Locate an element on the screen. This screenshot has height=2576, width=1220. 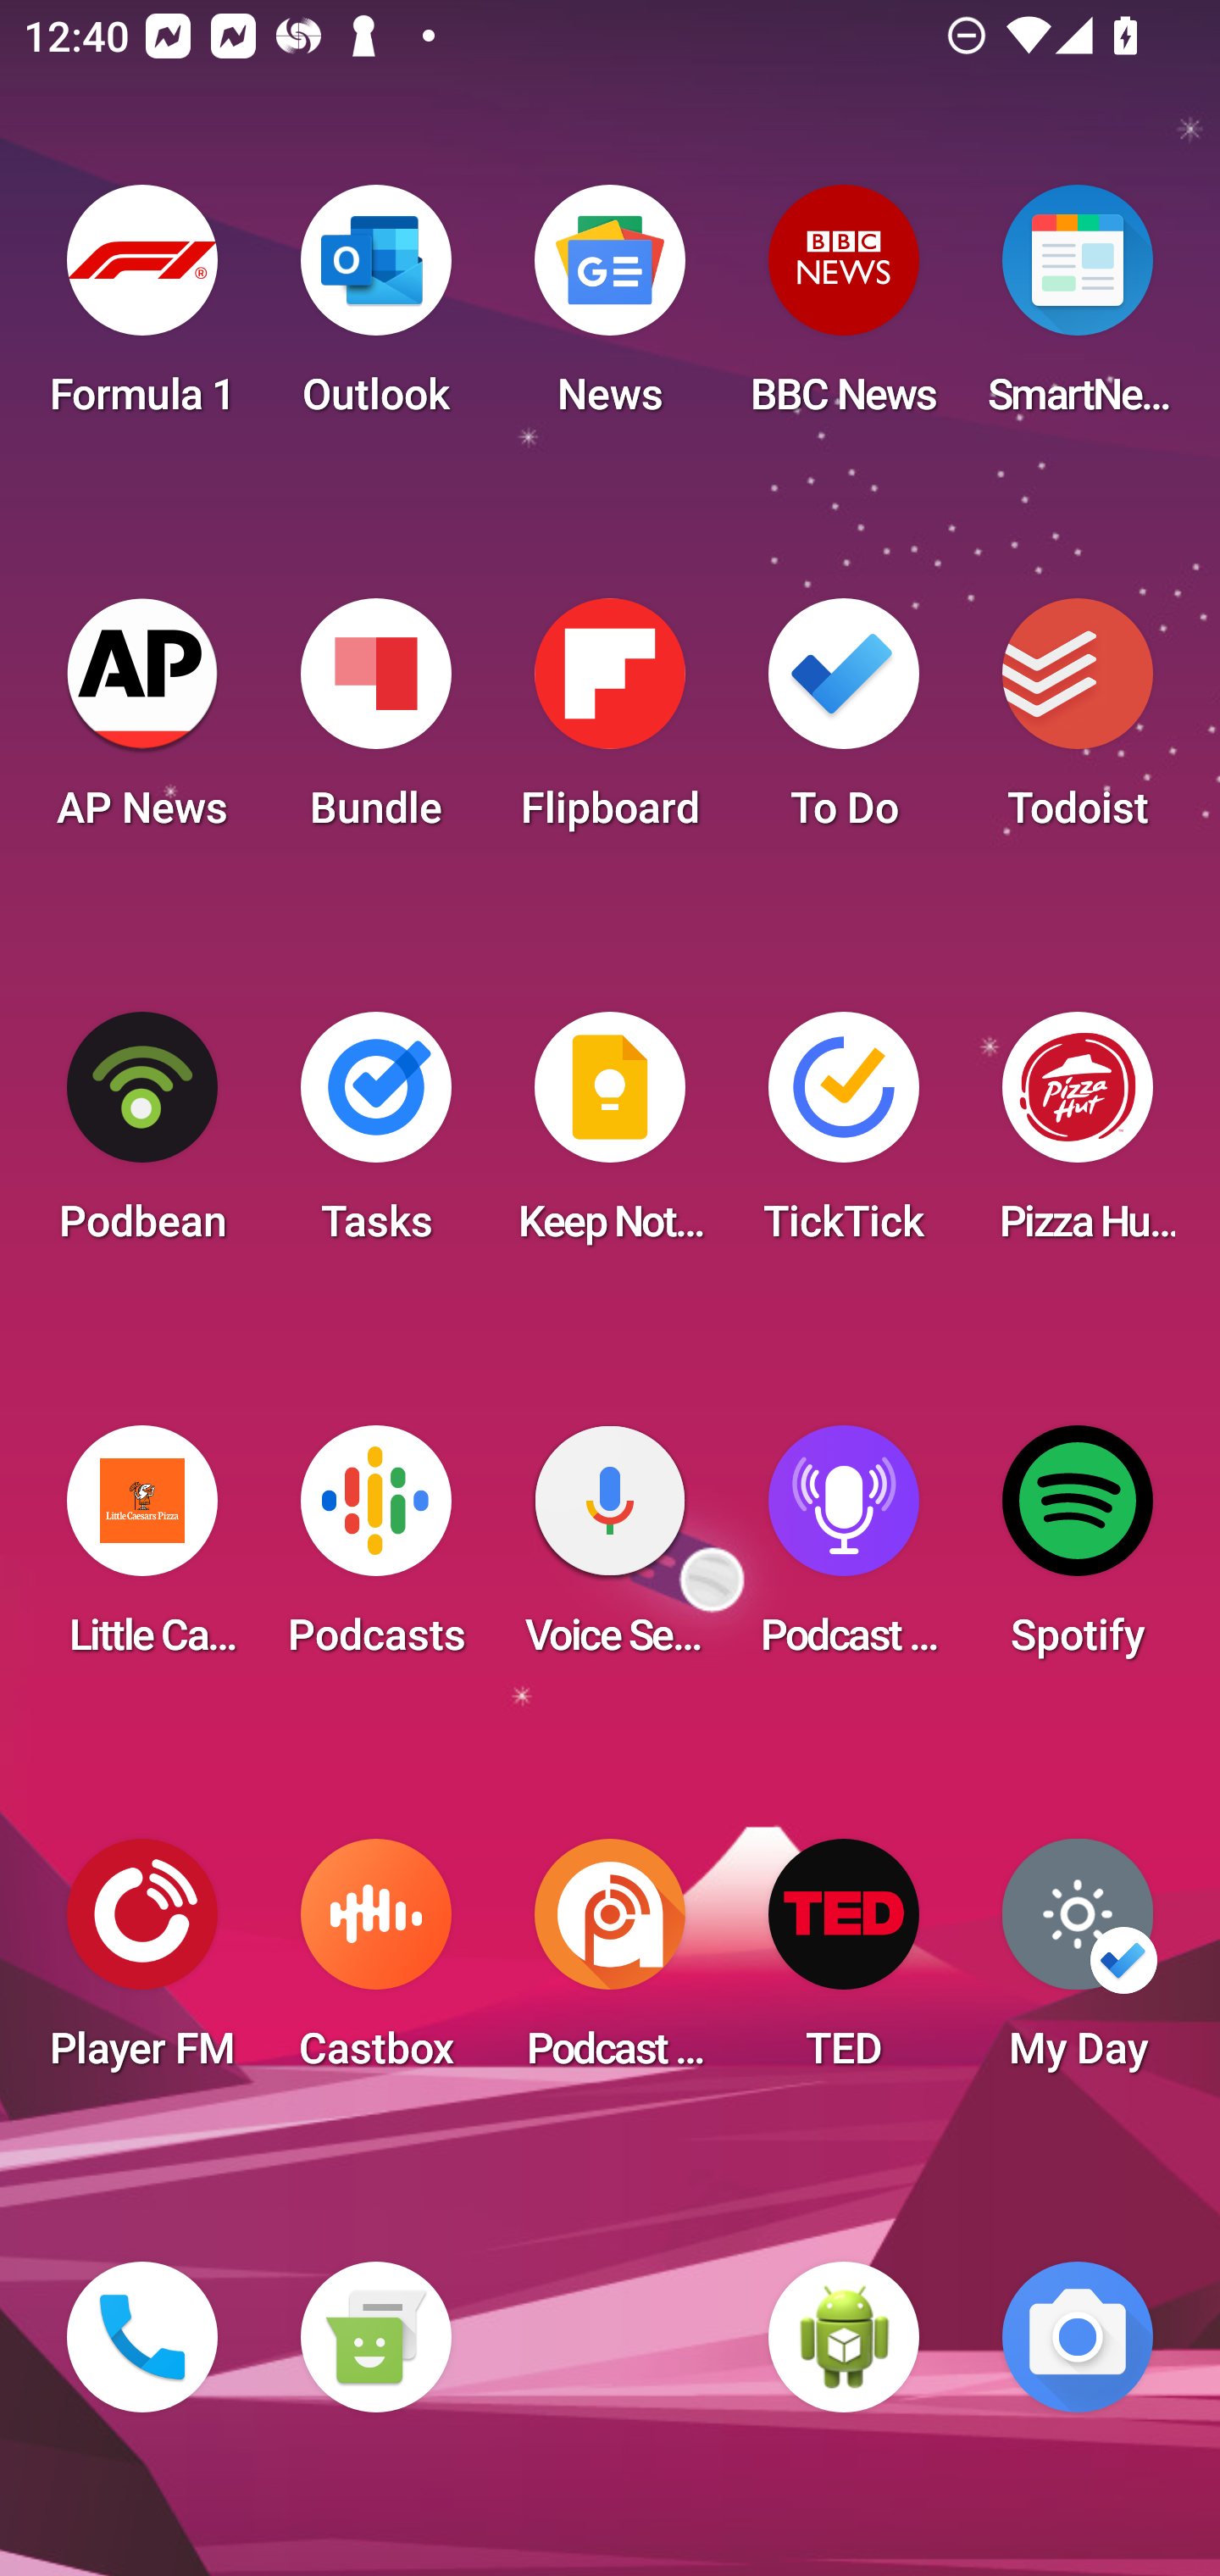
Keep Notes is located at coordinates (610, 1137).